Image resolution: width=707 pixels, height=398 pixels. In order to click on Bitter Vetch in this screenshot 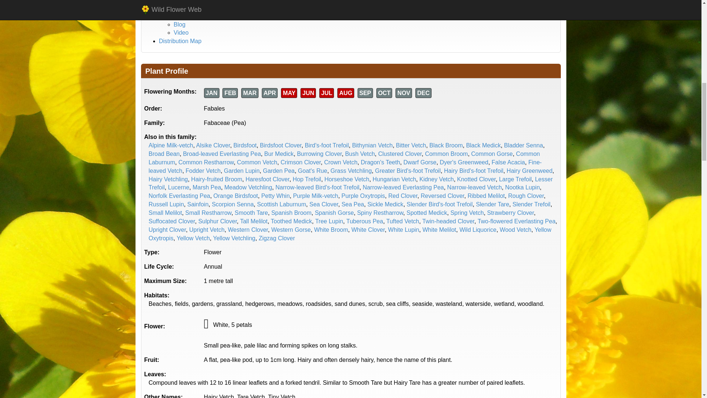, I will do `click(411, 145)`.